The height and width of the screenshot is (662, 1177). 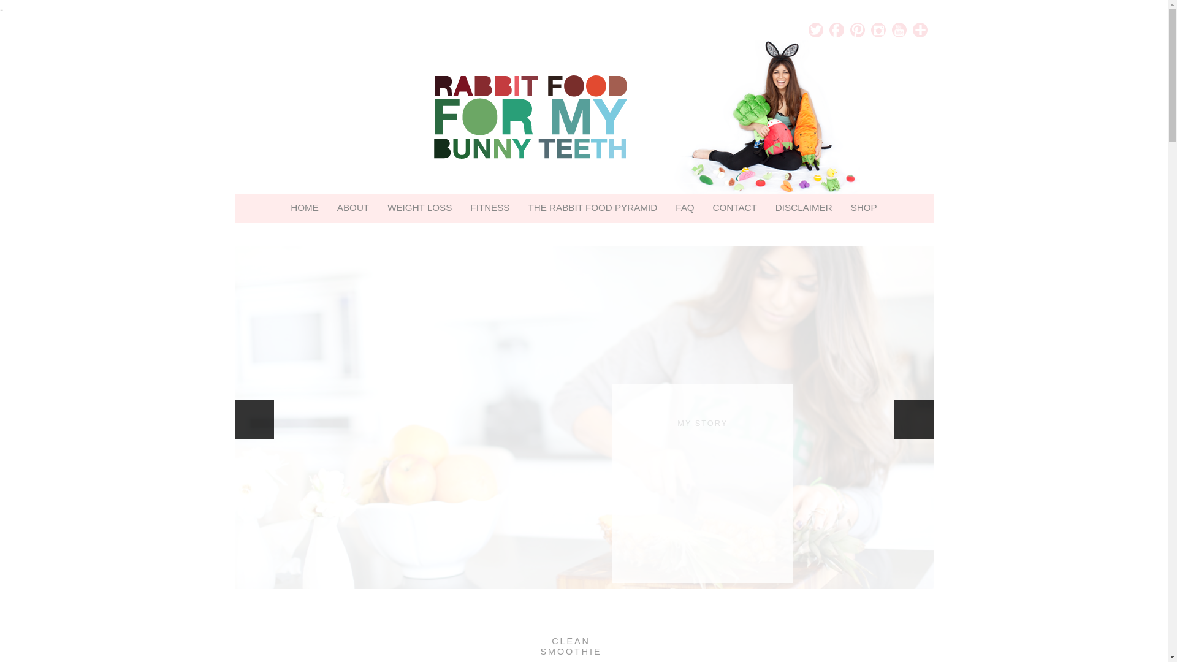 What do you see at coordinates (734, 207) in the screenshot?
I see `CONTACT` at bounding box center [734, 207].